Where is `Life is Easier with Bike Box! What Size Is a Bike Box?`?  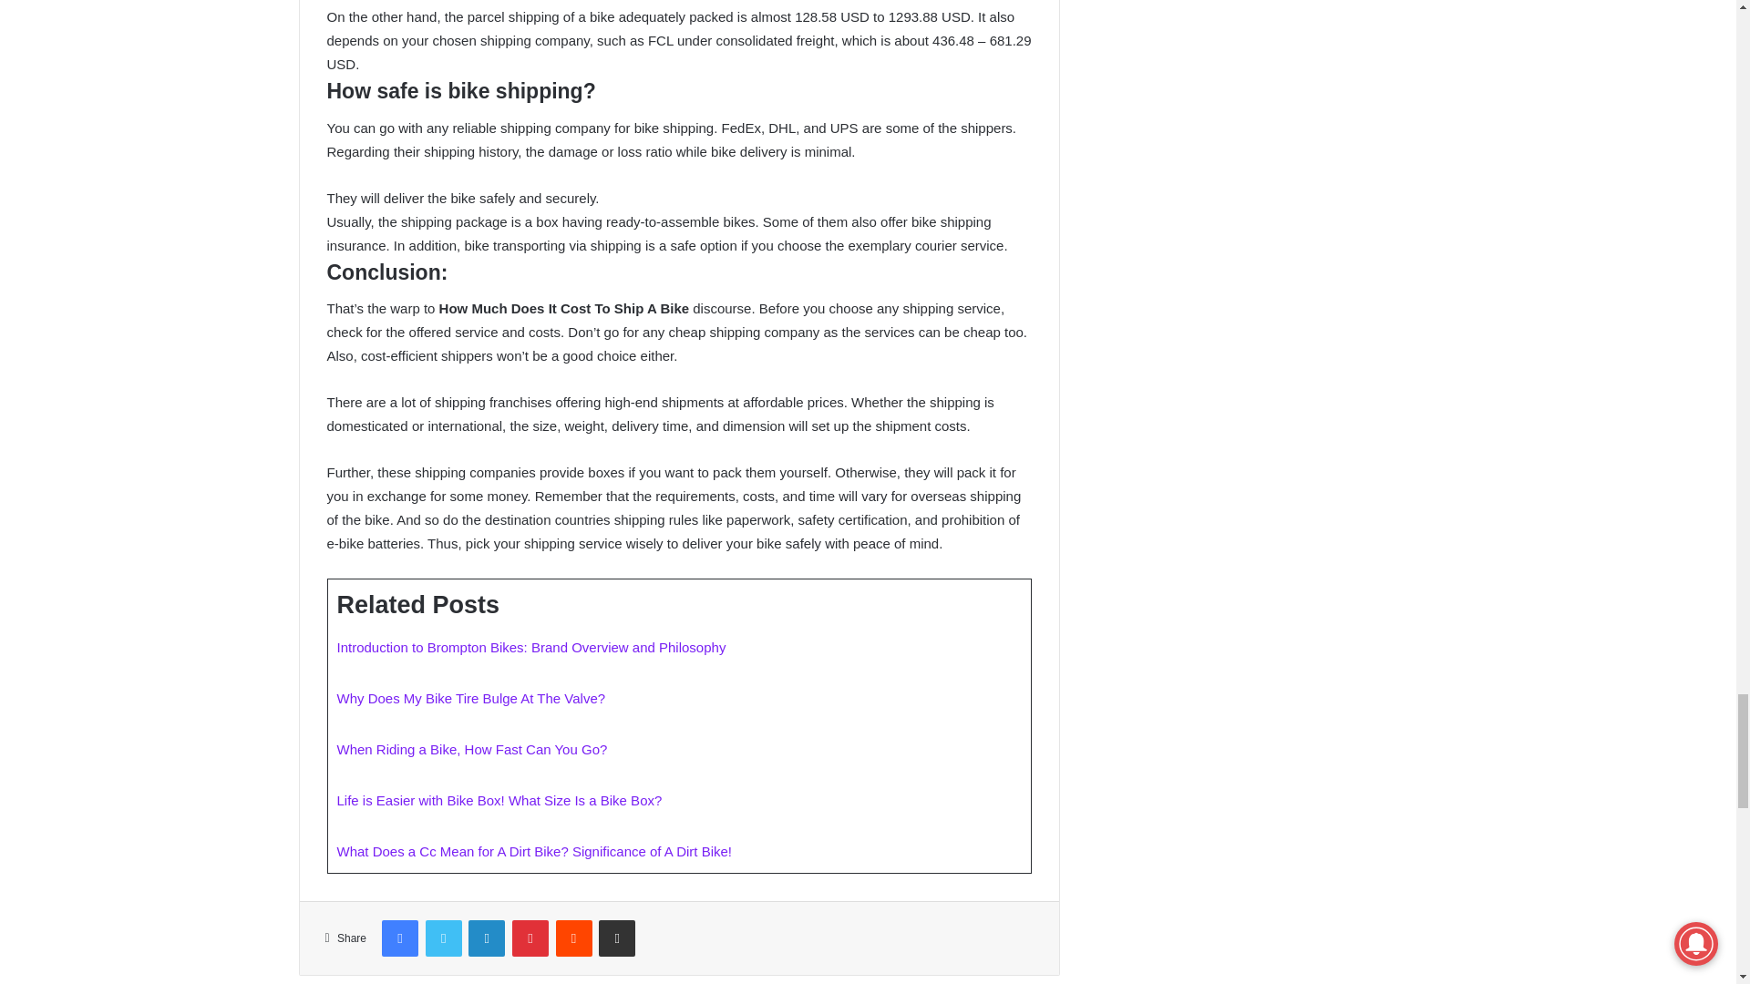
Life is Easier with Bike Box! What Size Is a Bike Box? is located at coordinates (499, 800).